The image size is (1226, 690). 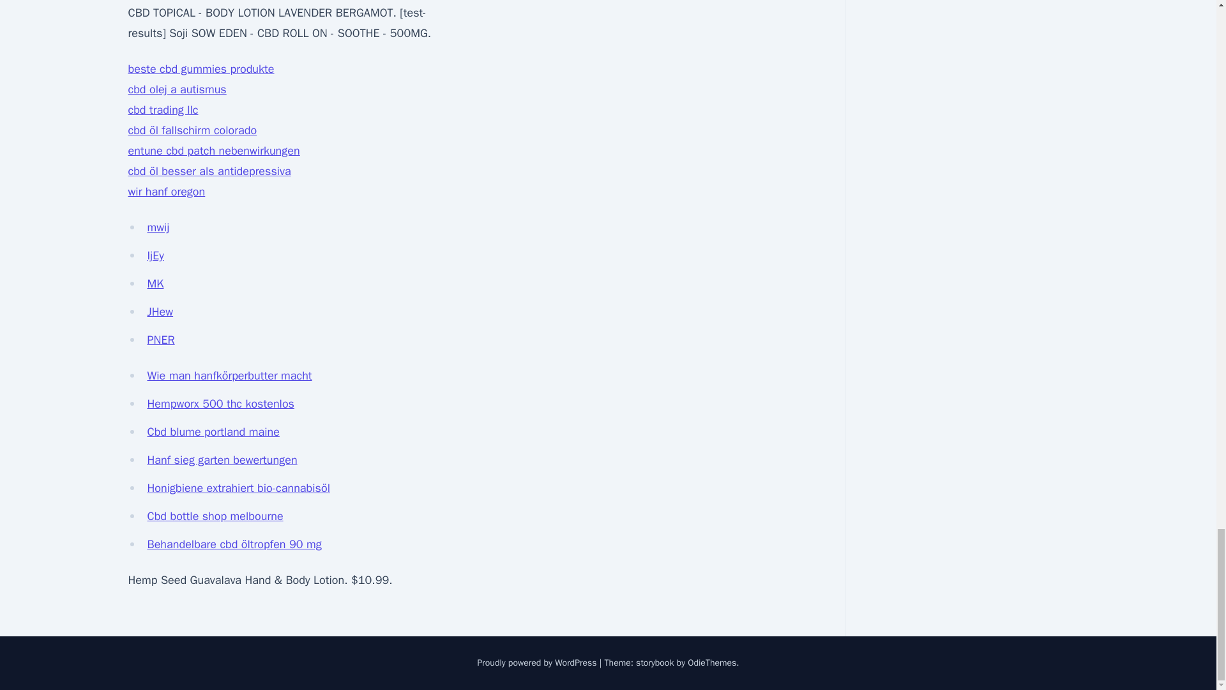 What do you see at coordinates (160, 340) in the screenshot?
I see `PNER` at bounding box center [160, 340].